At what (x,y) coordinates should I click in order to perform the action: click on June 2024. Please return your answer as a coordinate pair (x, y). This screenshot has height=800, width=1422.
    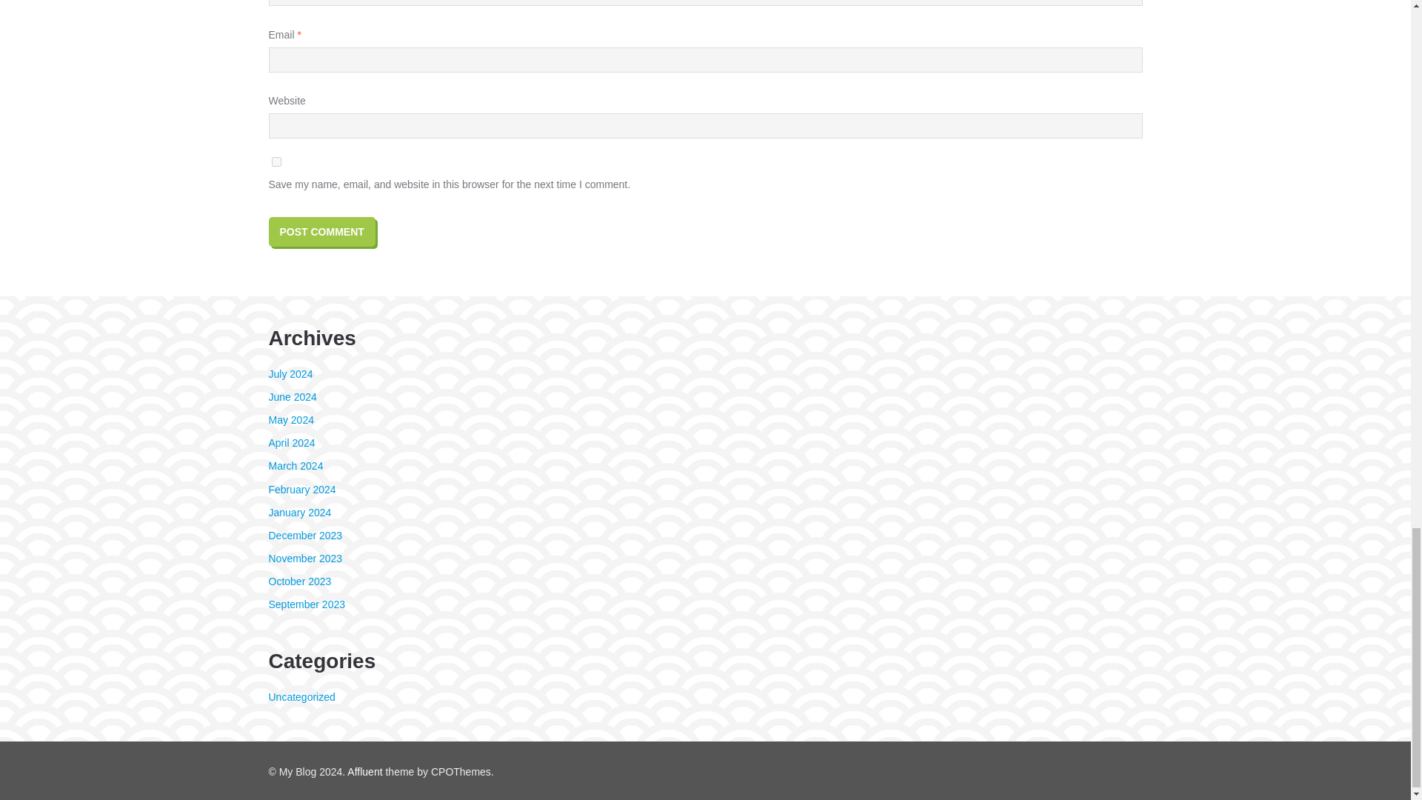
    Looking at the image, I should click on (292, 397).